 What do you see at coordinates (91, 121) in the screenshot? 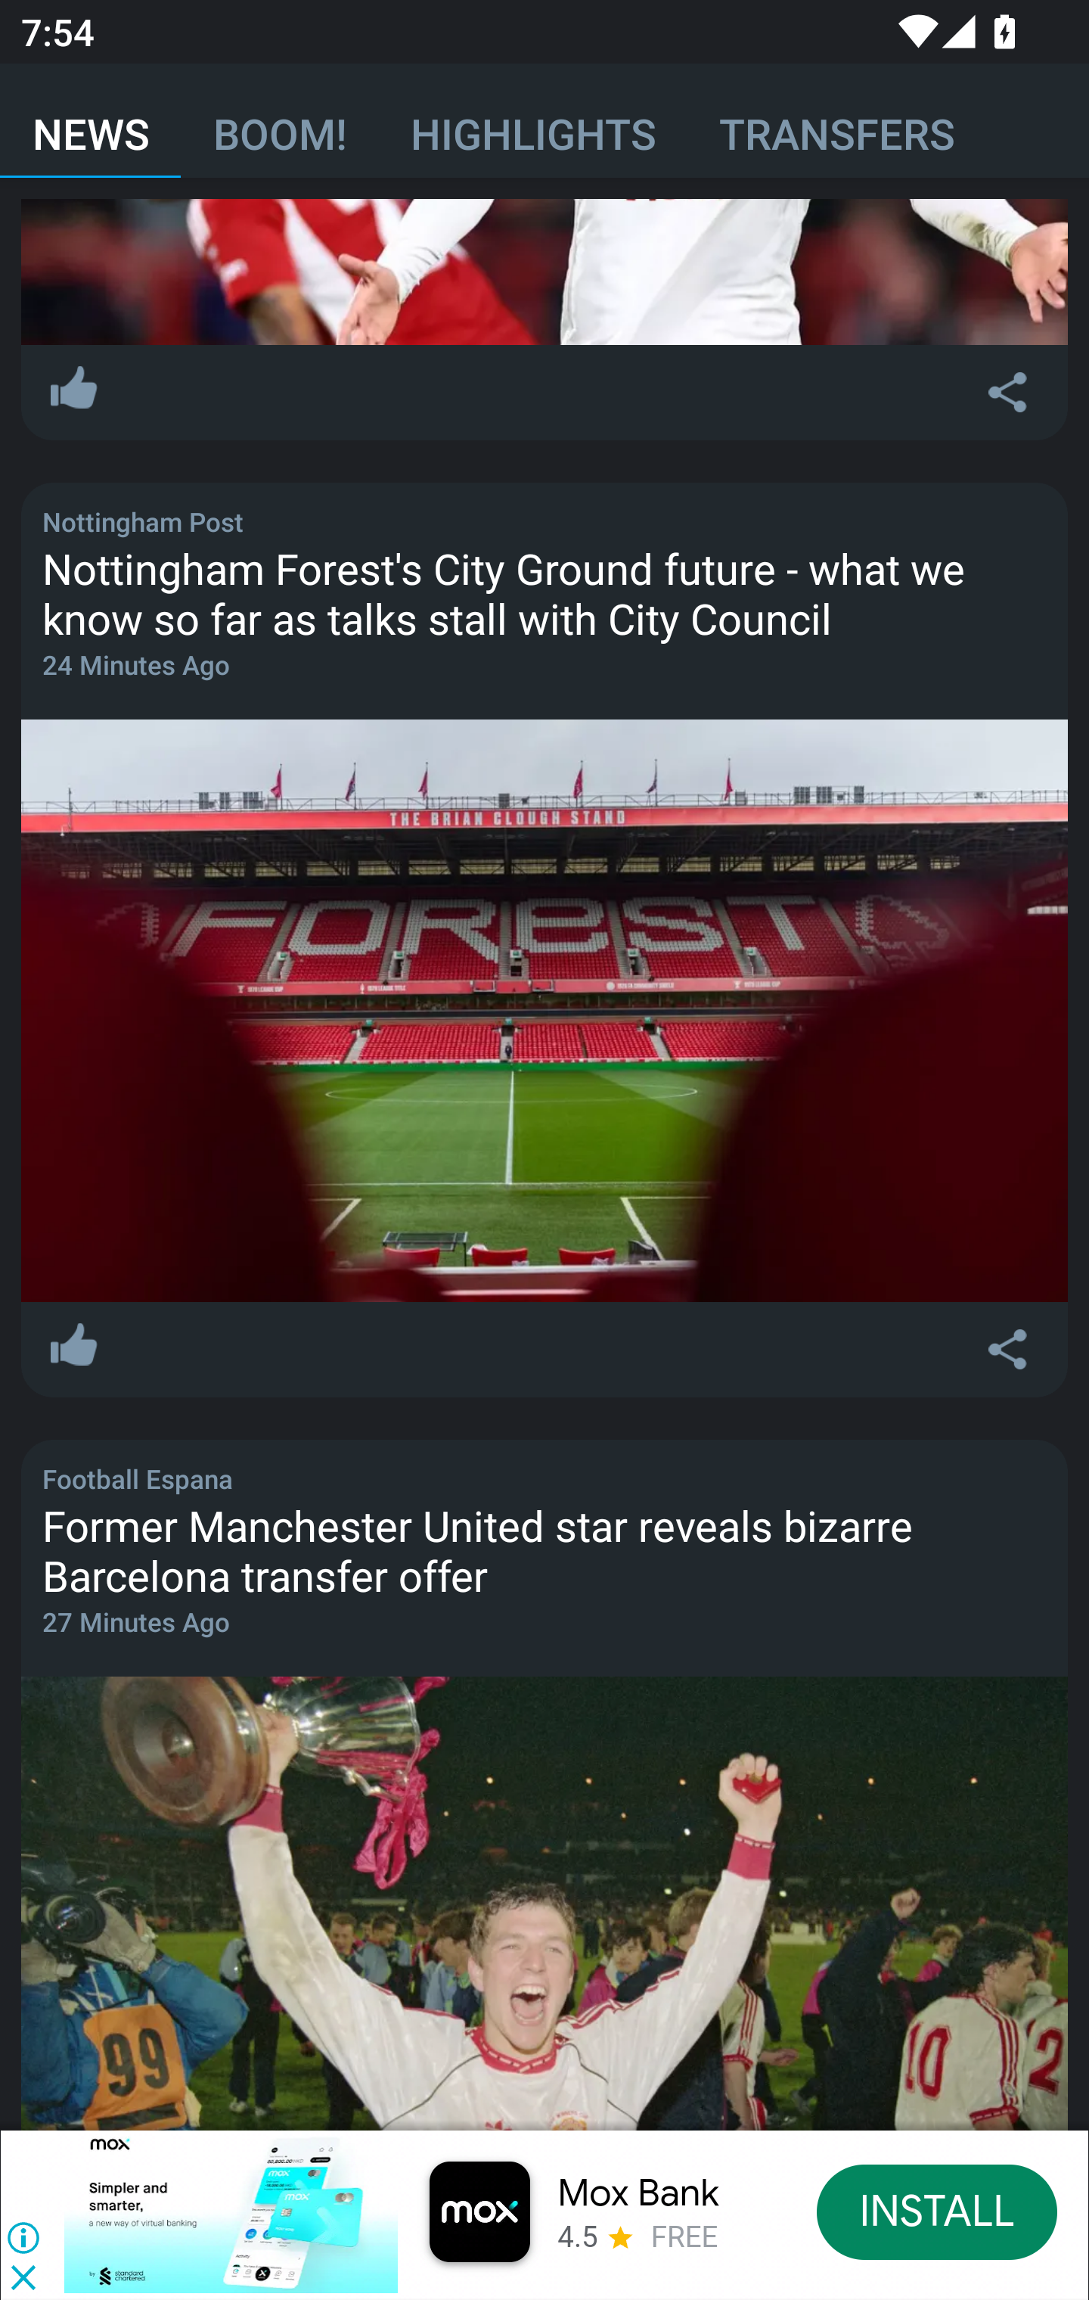
I see `NEWS` at bounding box center [91, 121].